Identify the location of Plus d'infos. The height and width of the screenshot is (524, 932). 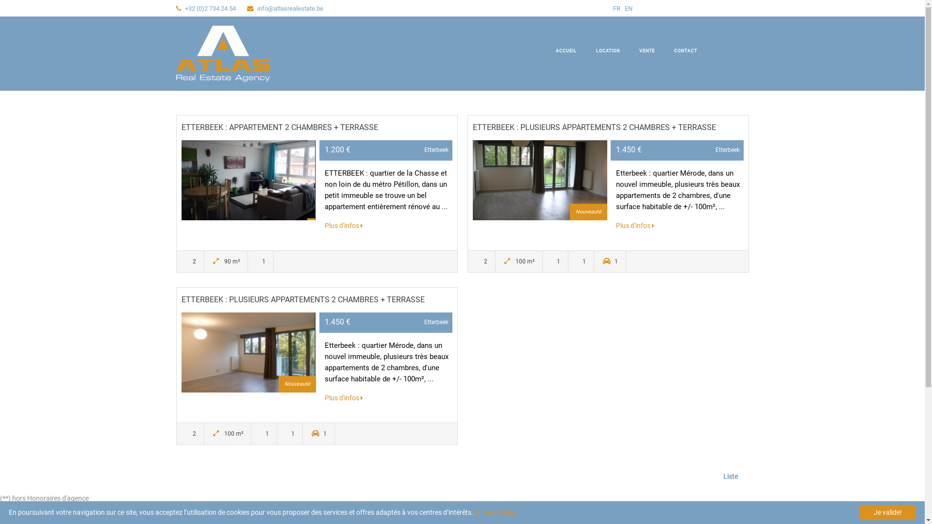
(635, 226).